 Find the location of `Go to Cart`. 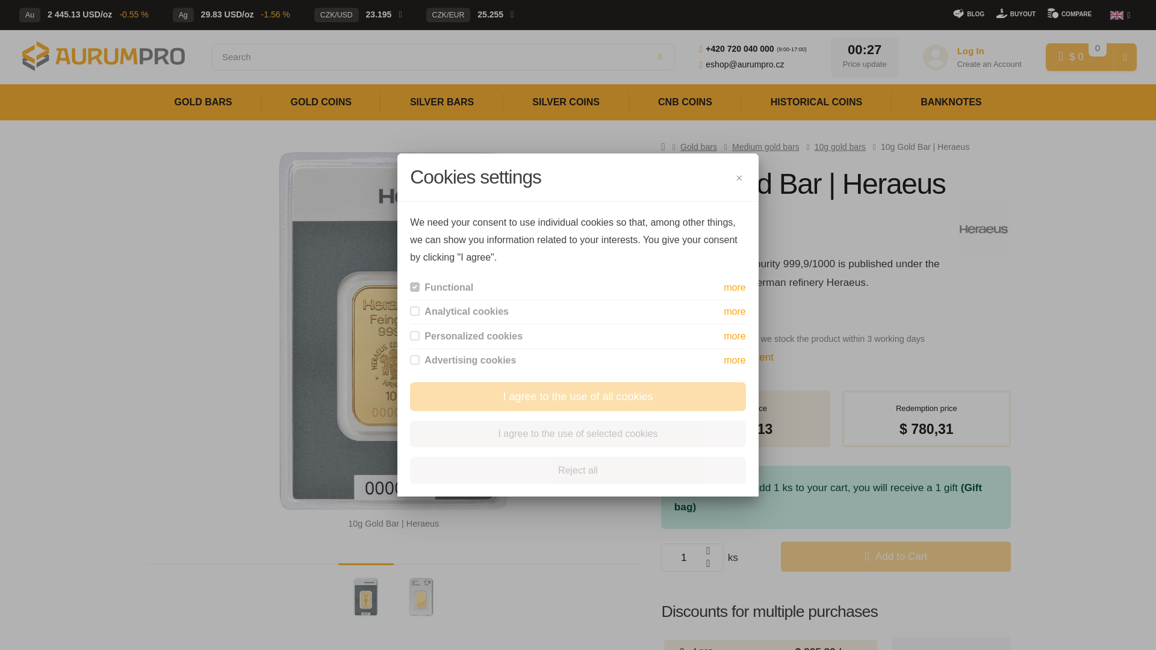

Go to Cart is located at coordinates (1080, 57).